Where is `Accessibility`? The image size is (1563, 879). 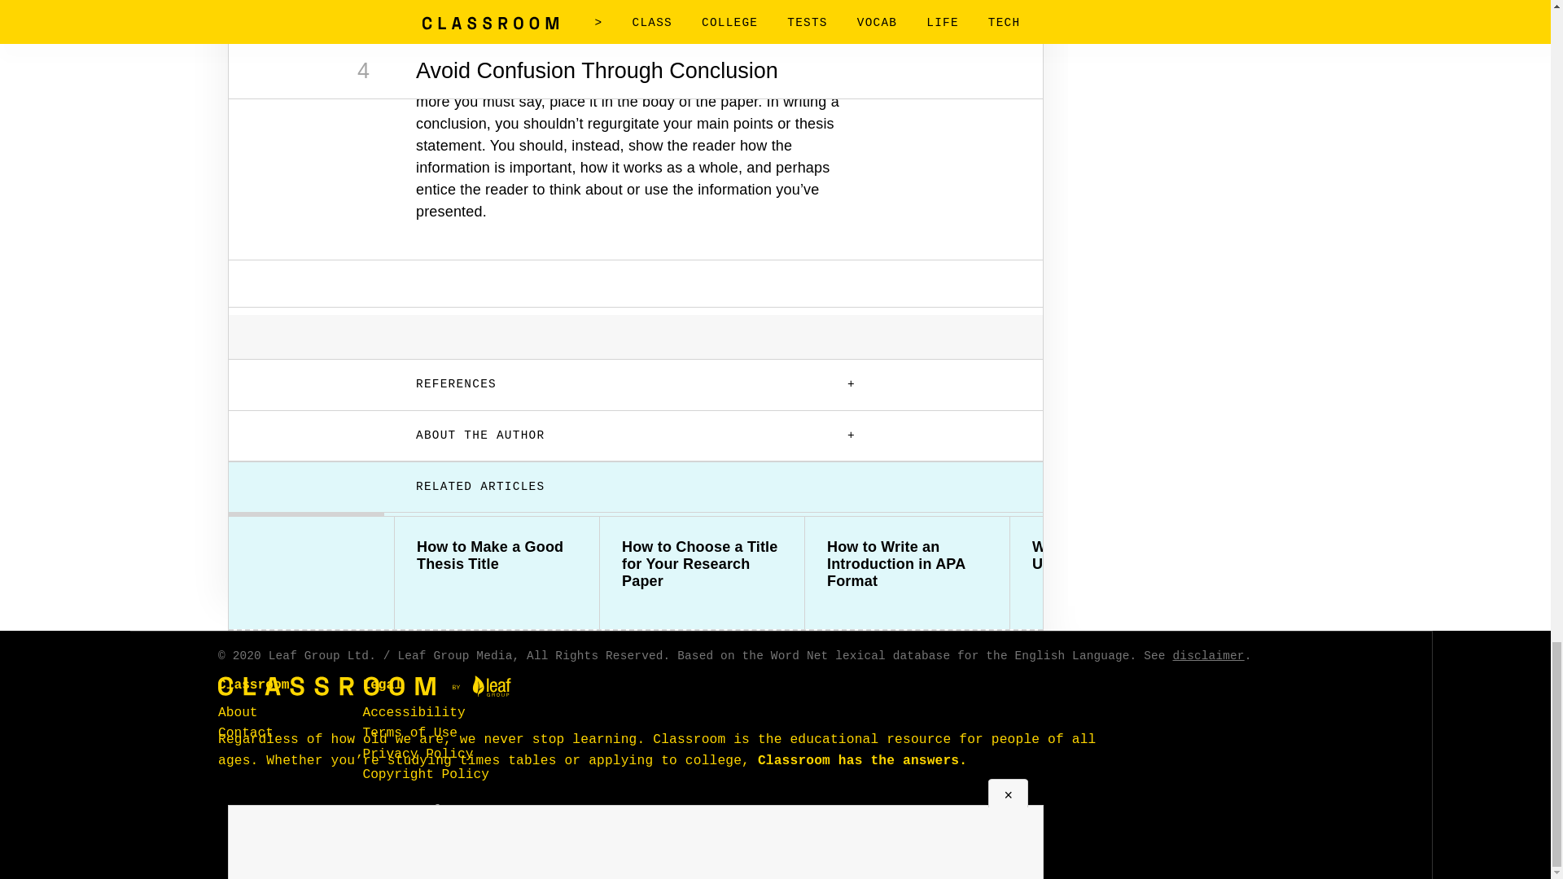
Accessibility is located at coordinates (414, 713).